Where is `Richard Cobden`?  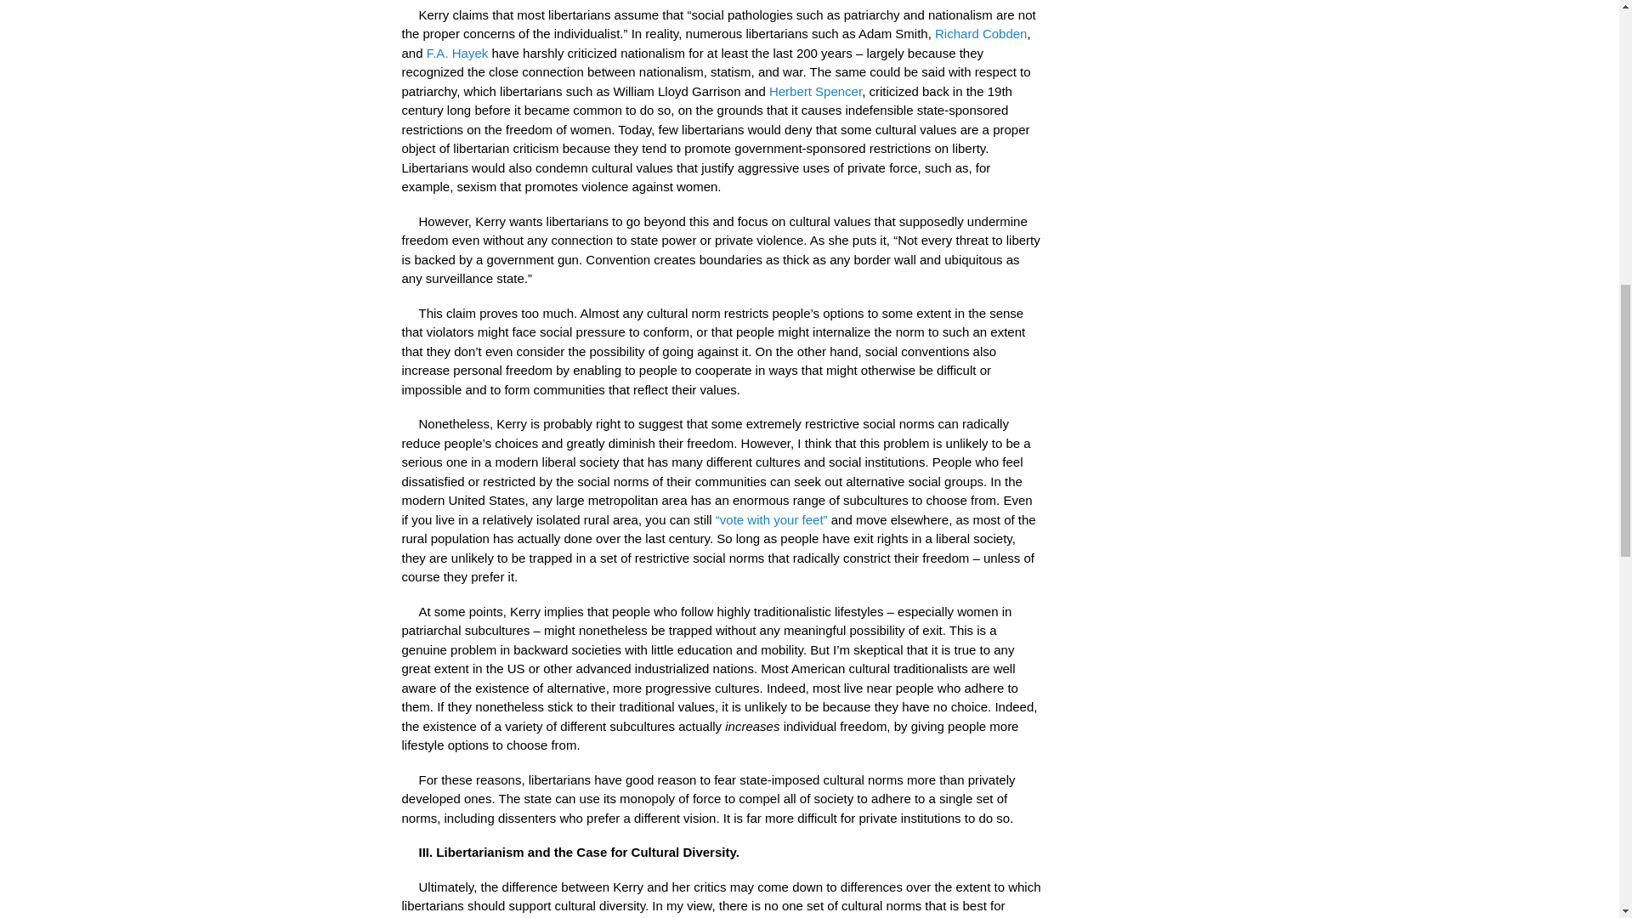 Richard Cobden is located at coordinates (981, 33).